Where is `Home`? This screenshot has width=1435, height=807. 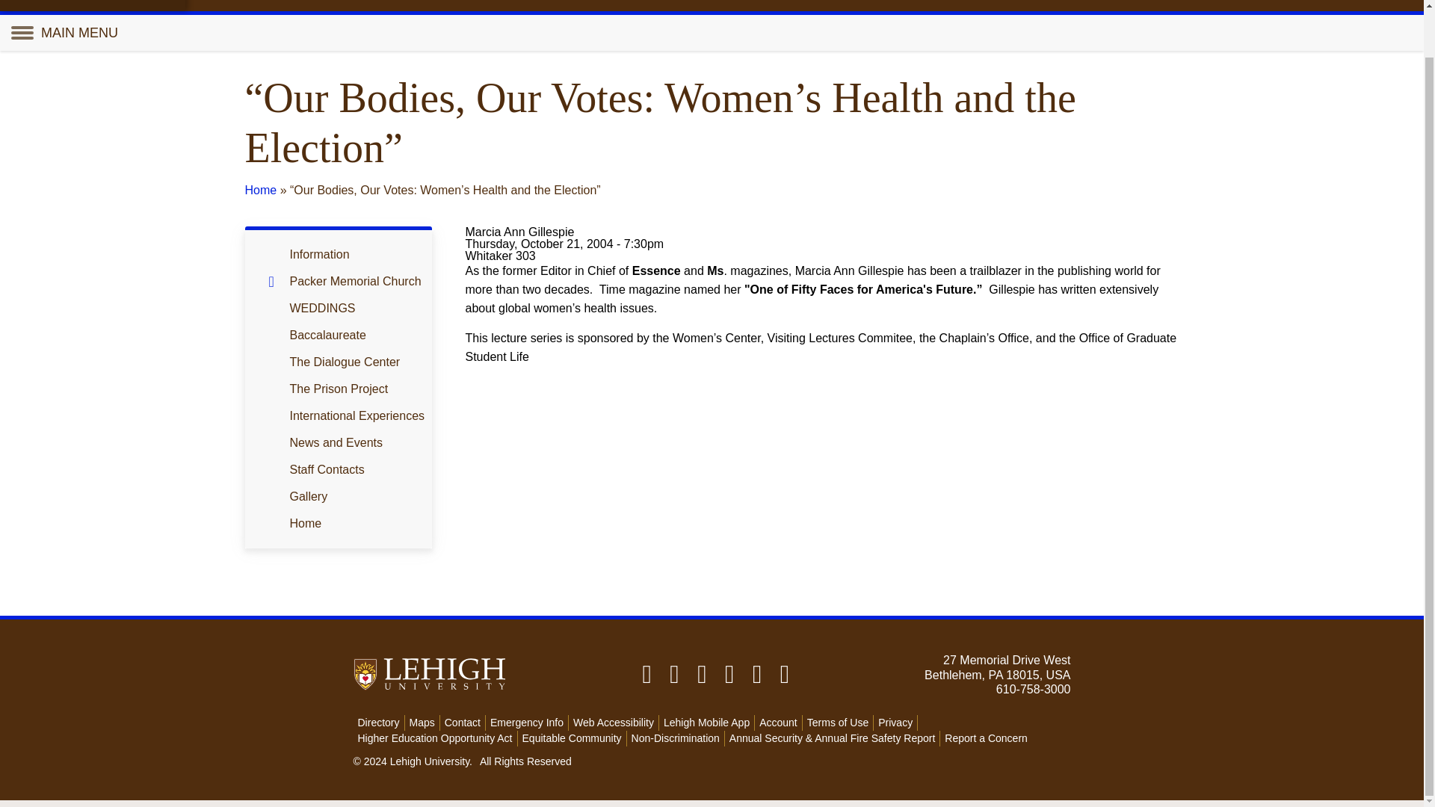
Home is located at coordinates (261, 190).